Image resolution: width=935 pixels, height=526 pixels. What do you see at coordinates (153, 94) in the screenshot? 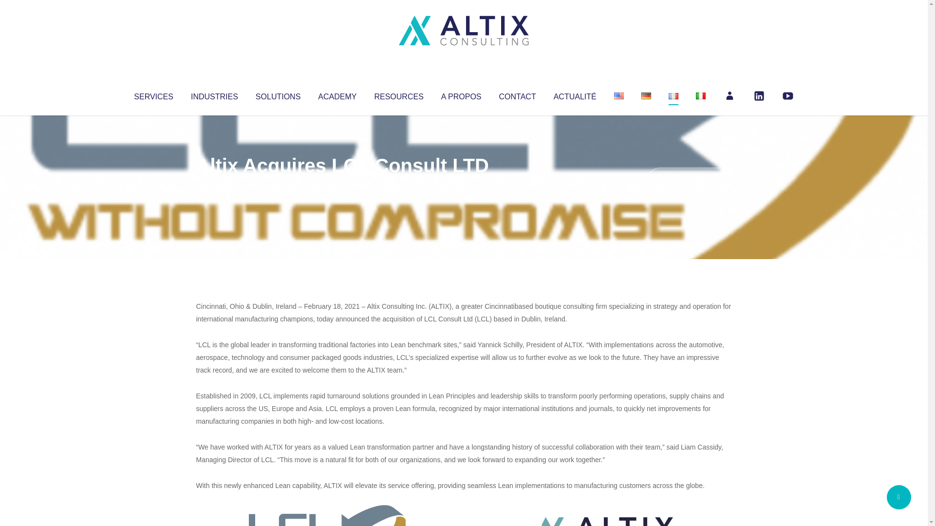
I see `SERVICES` at bounding box center [153, 94].